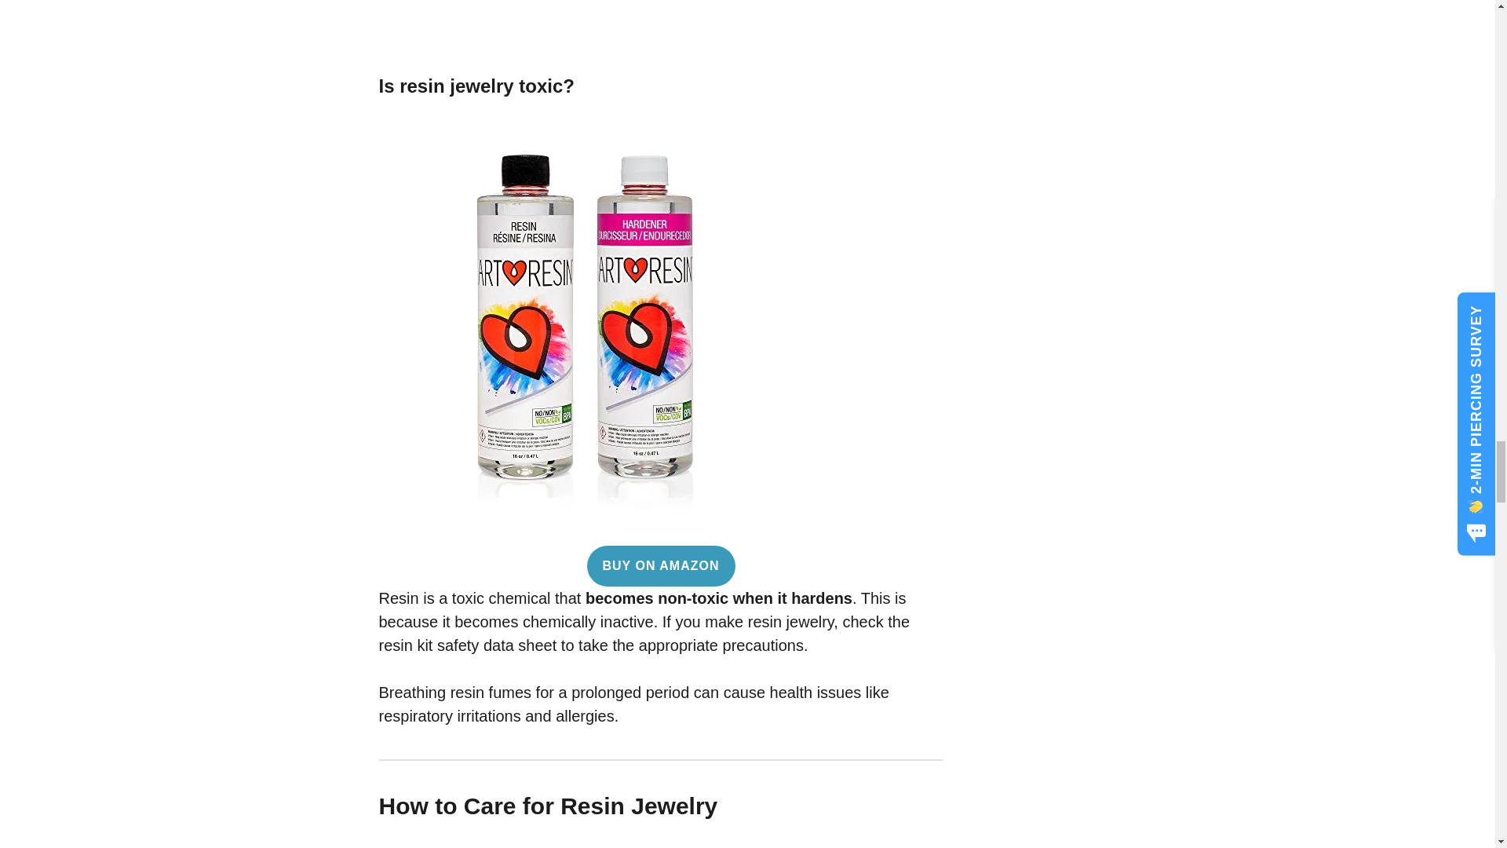  I want to click on BUY ON AMAZON, so click(661, 566).